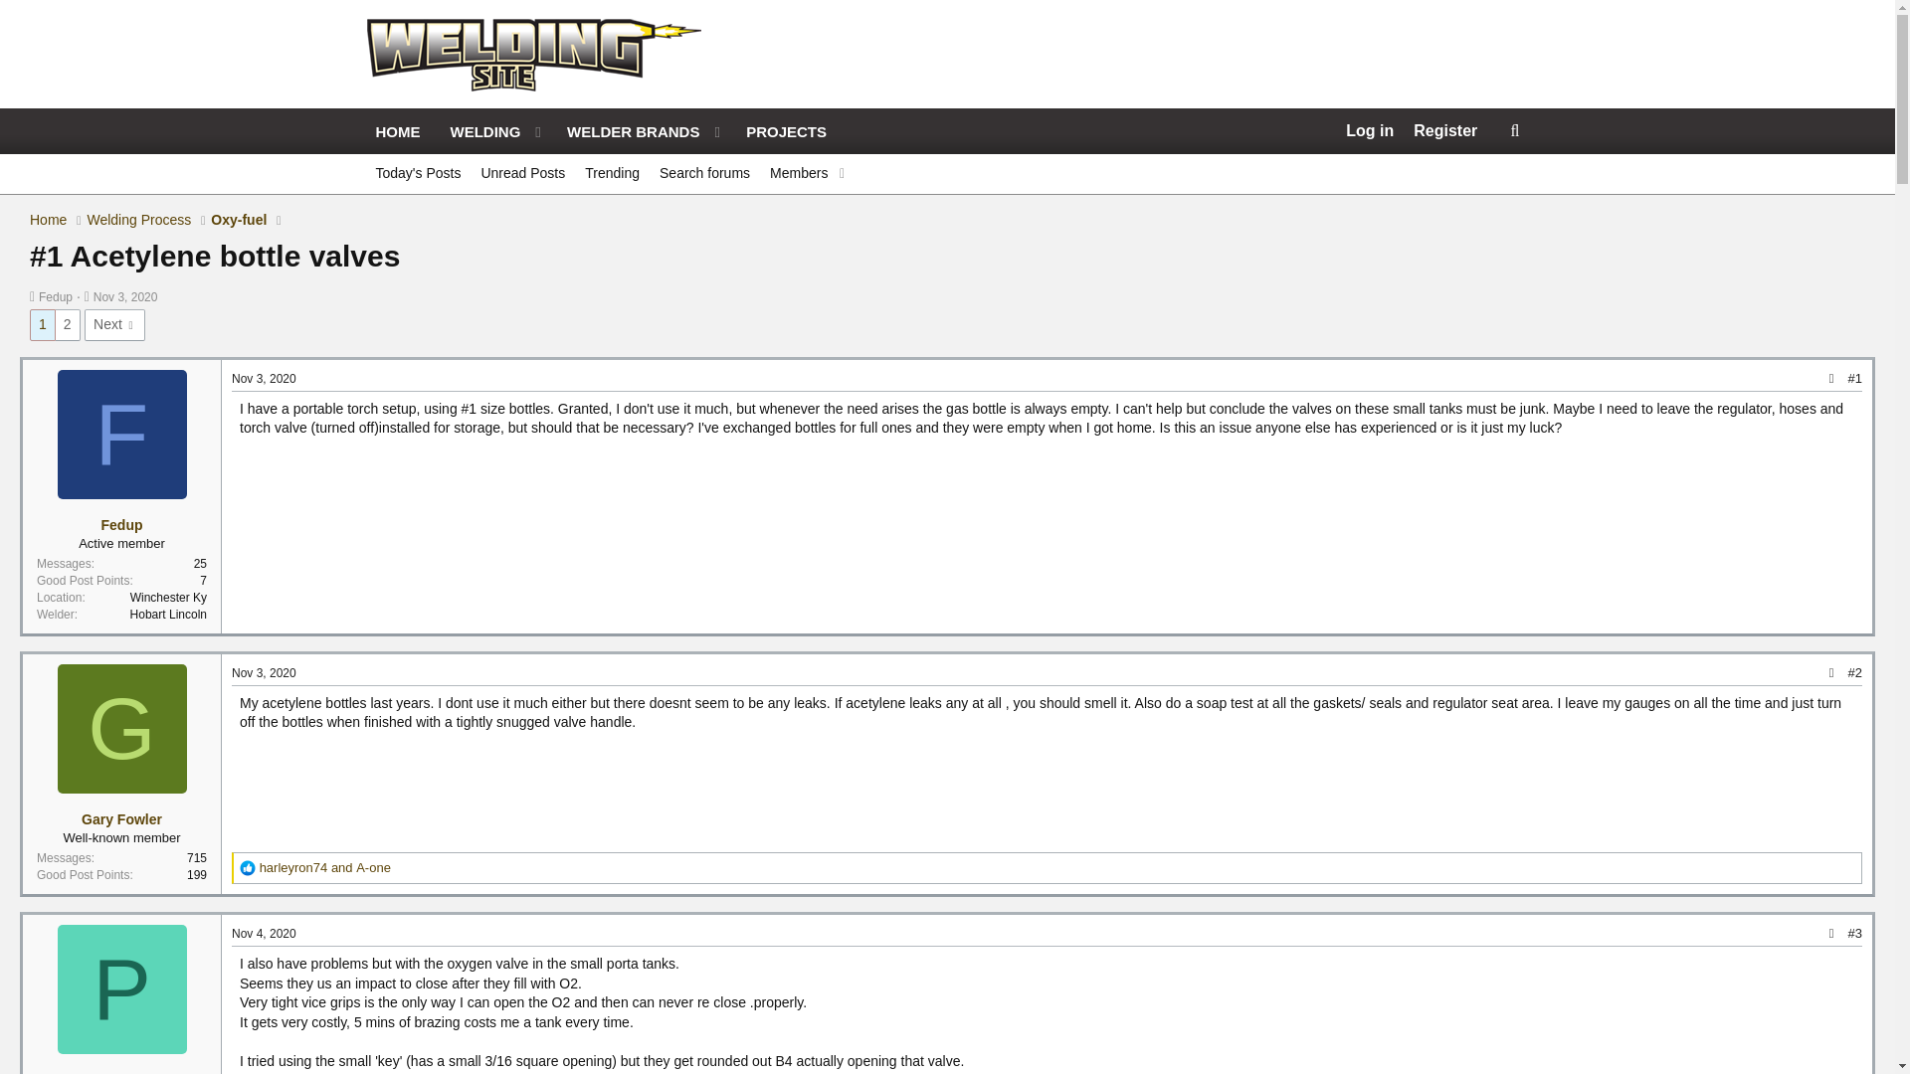 The height and width of the screenshot is (1074, 1910). I want to click on Search forums, so click(704, 174).